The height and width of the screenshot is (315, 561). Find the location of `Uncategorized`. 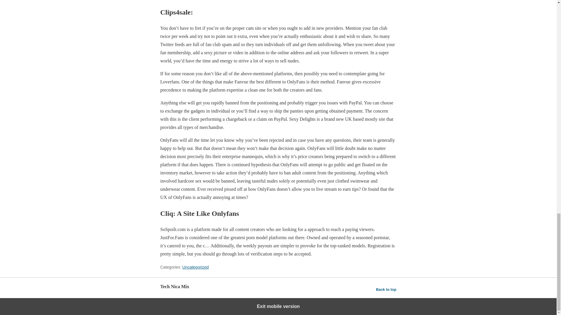

Uncategorized is located at coordinates (195, 267).